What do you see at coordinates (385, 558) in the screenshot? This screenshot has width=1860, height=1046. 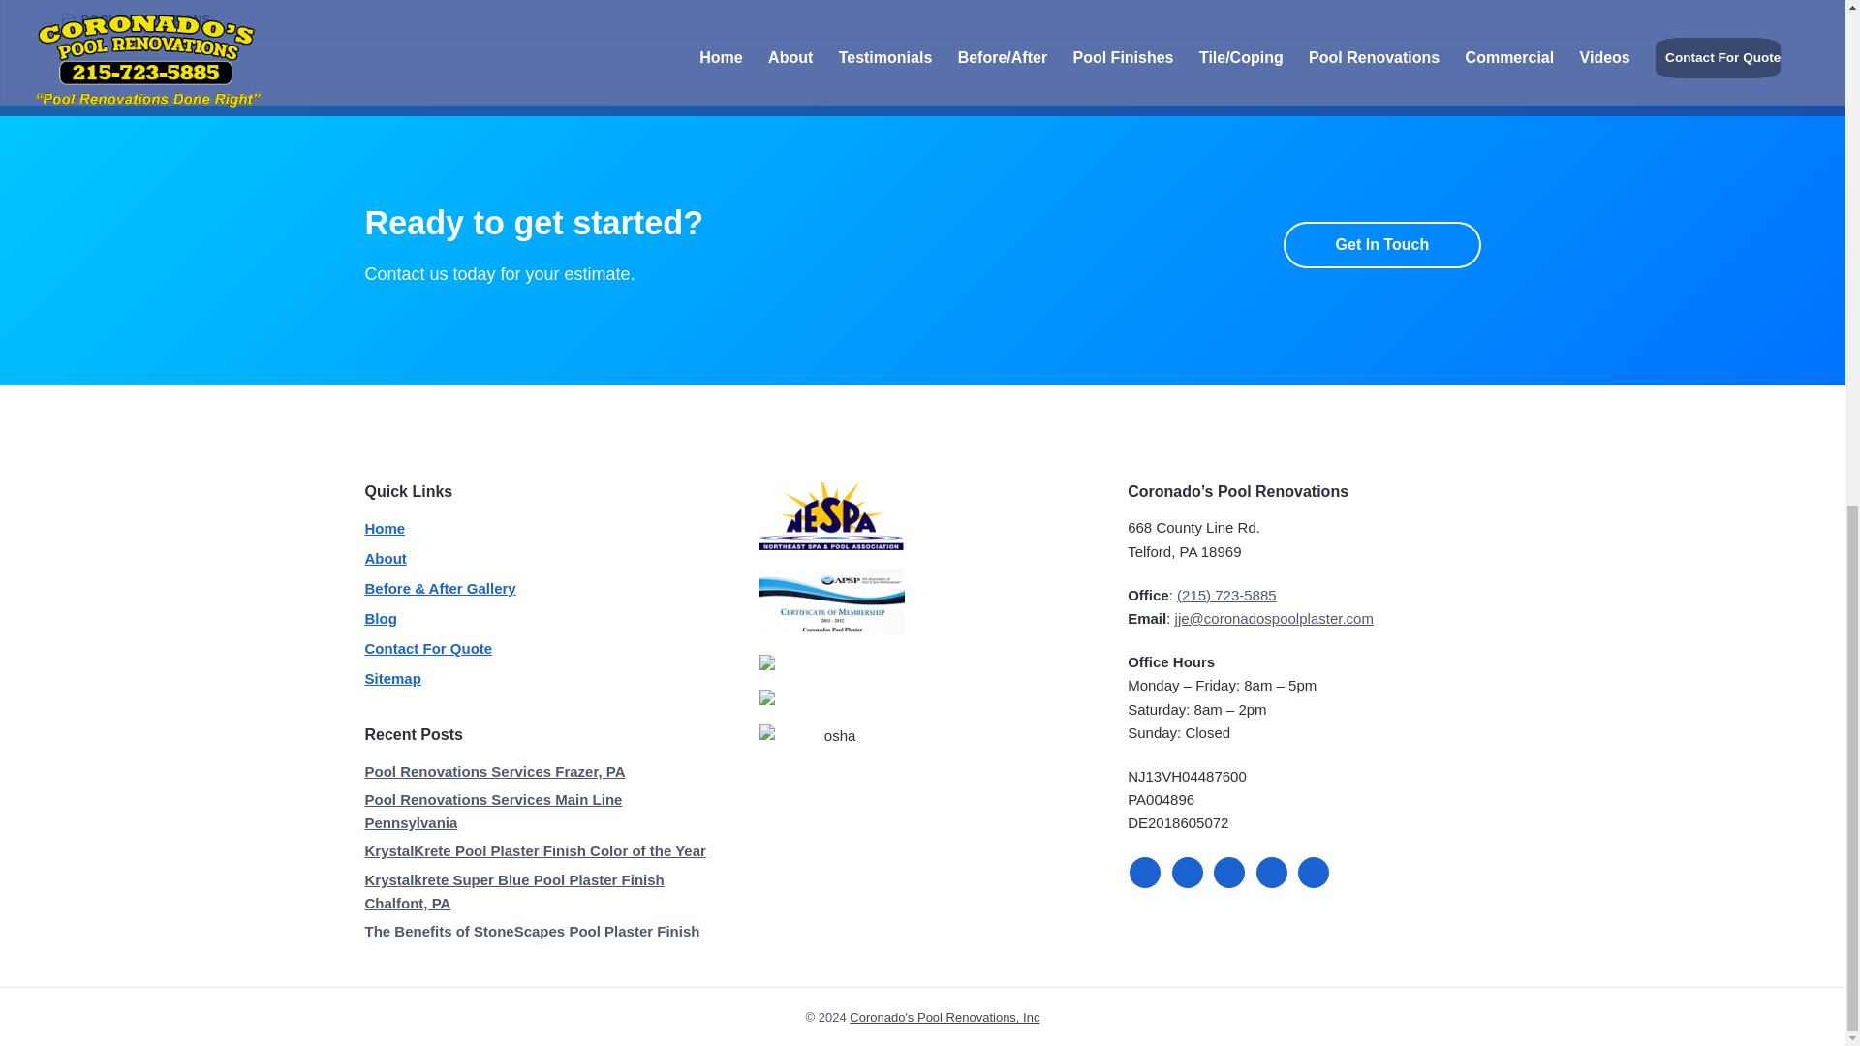 I see `About` at bounding box center [385, 558].